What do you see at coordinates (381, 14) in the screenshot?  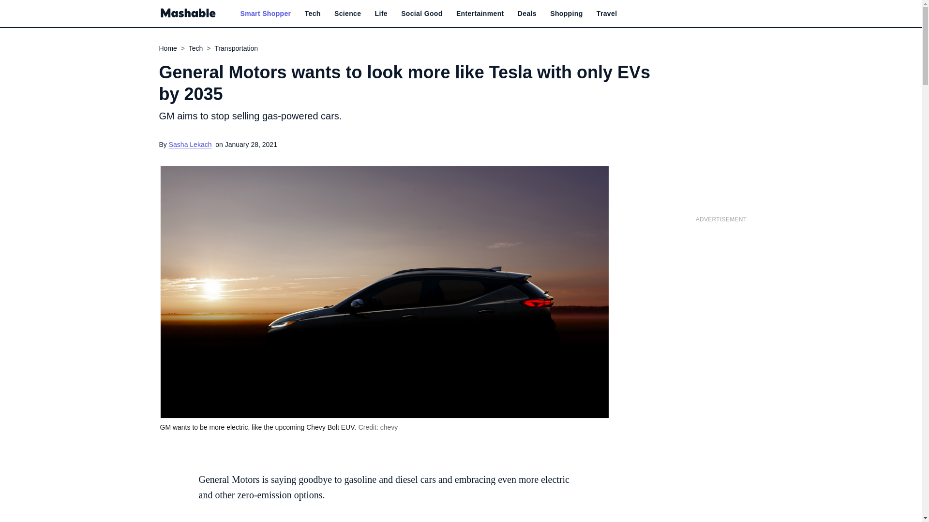 I see `Life` at bounding box center [381, 14].